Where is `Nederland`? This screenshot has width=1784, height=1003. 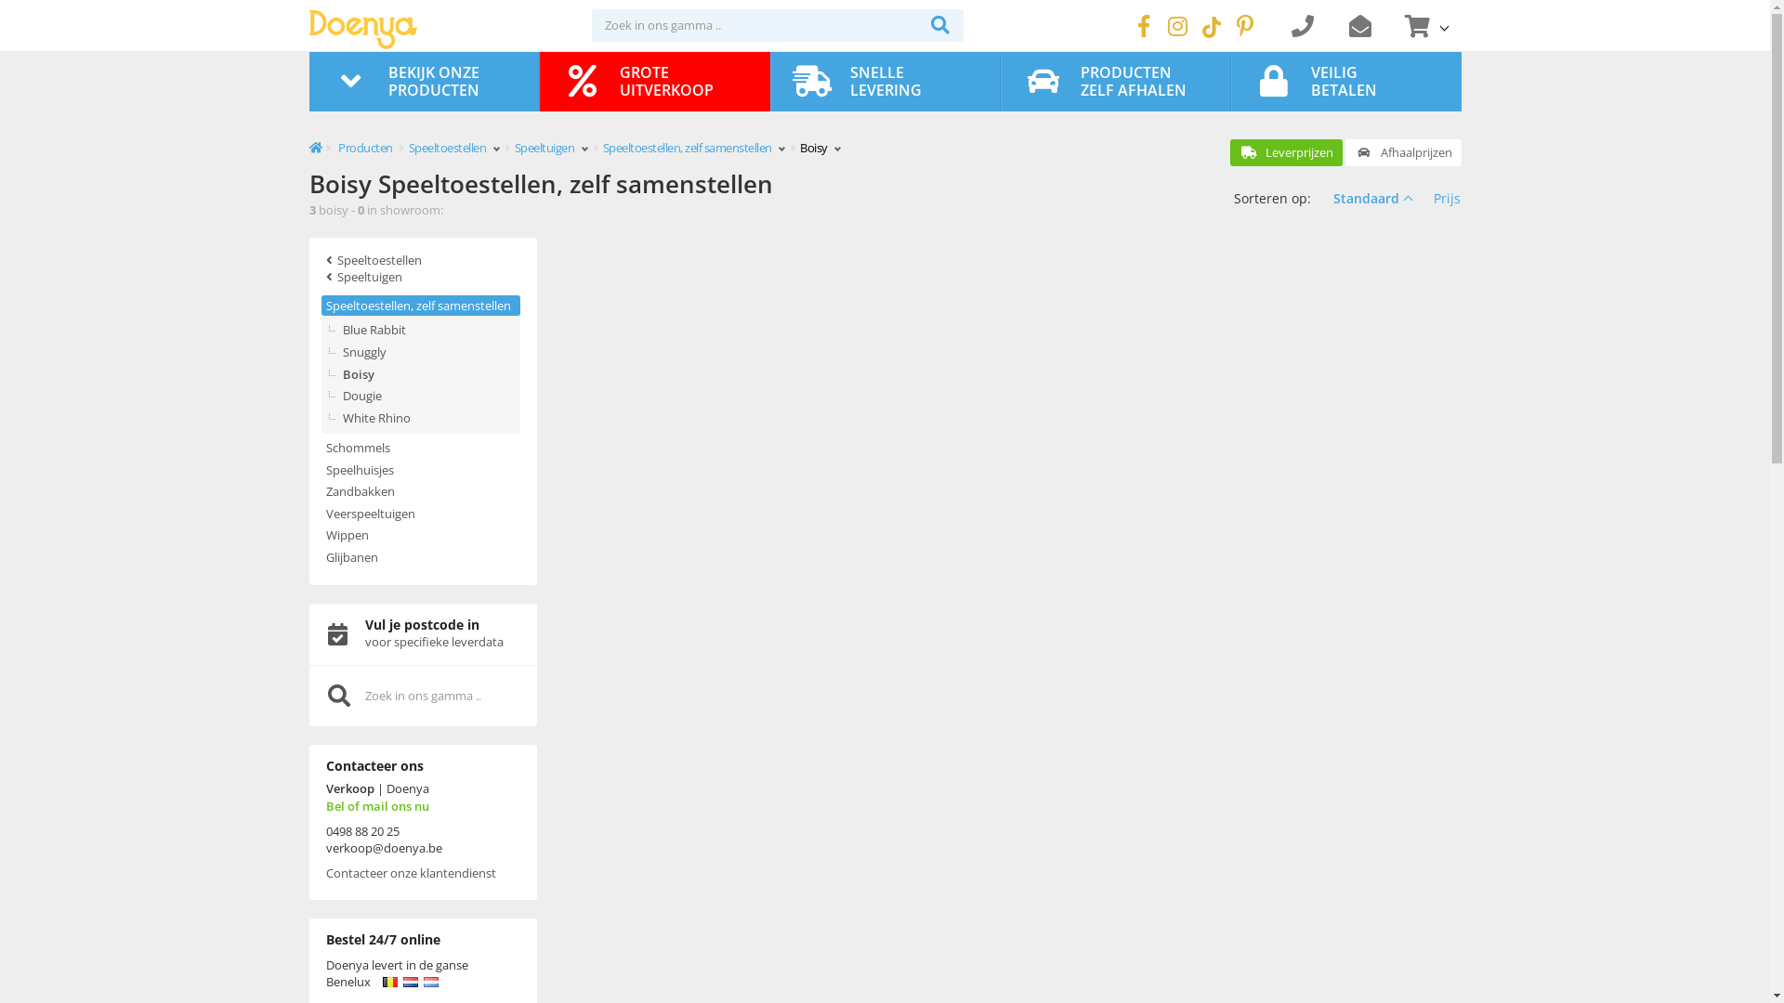 Nederland is located at coordinates (411, 983).